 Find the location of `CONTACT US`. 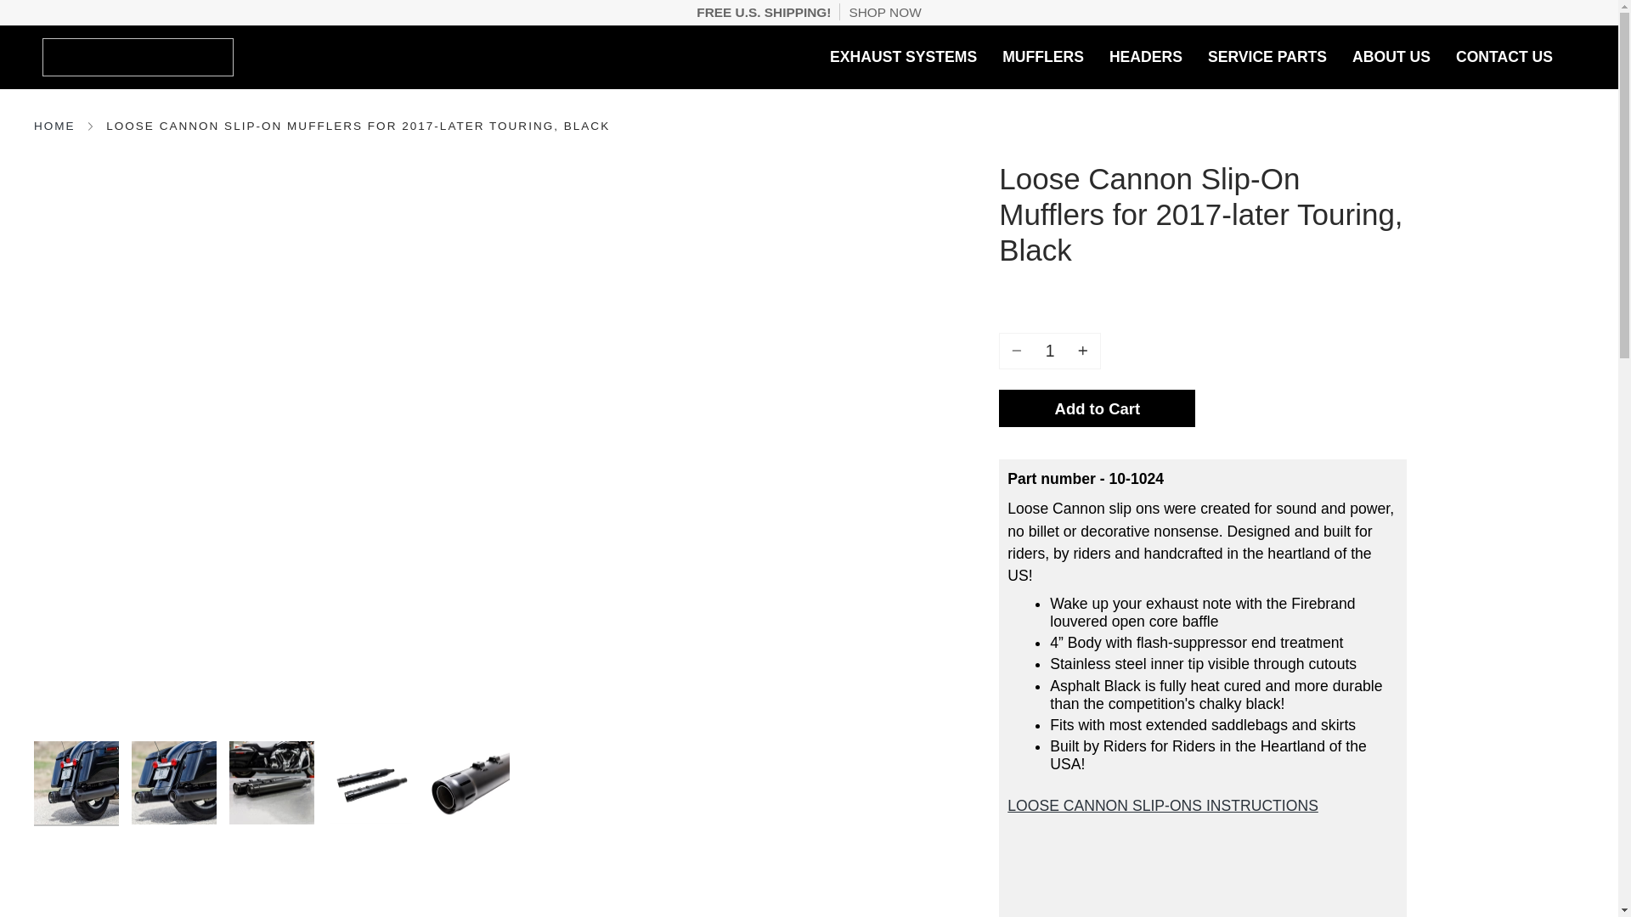

CONTACT US is located at coordinates (1504, 57).